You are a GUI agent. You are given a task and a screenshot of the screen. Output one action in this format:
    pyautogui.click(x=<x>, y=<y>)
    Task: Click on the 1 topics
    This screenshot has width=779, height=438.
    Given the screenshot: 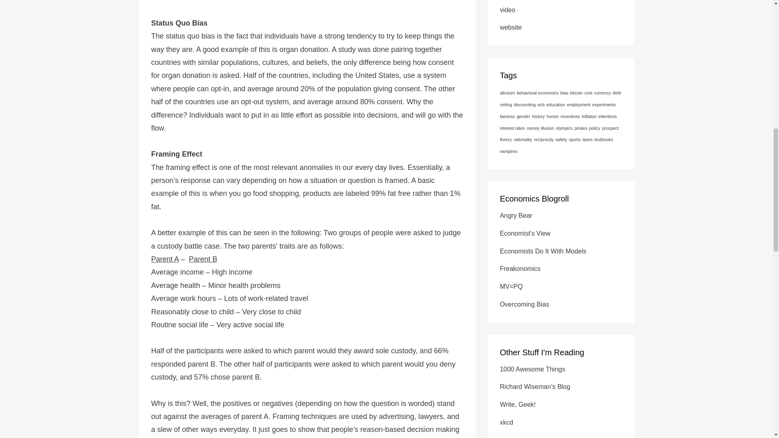 What is the action you would take?
    pyautogui.click(x=576, y=92)
    